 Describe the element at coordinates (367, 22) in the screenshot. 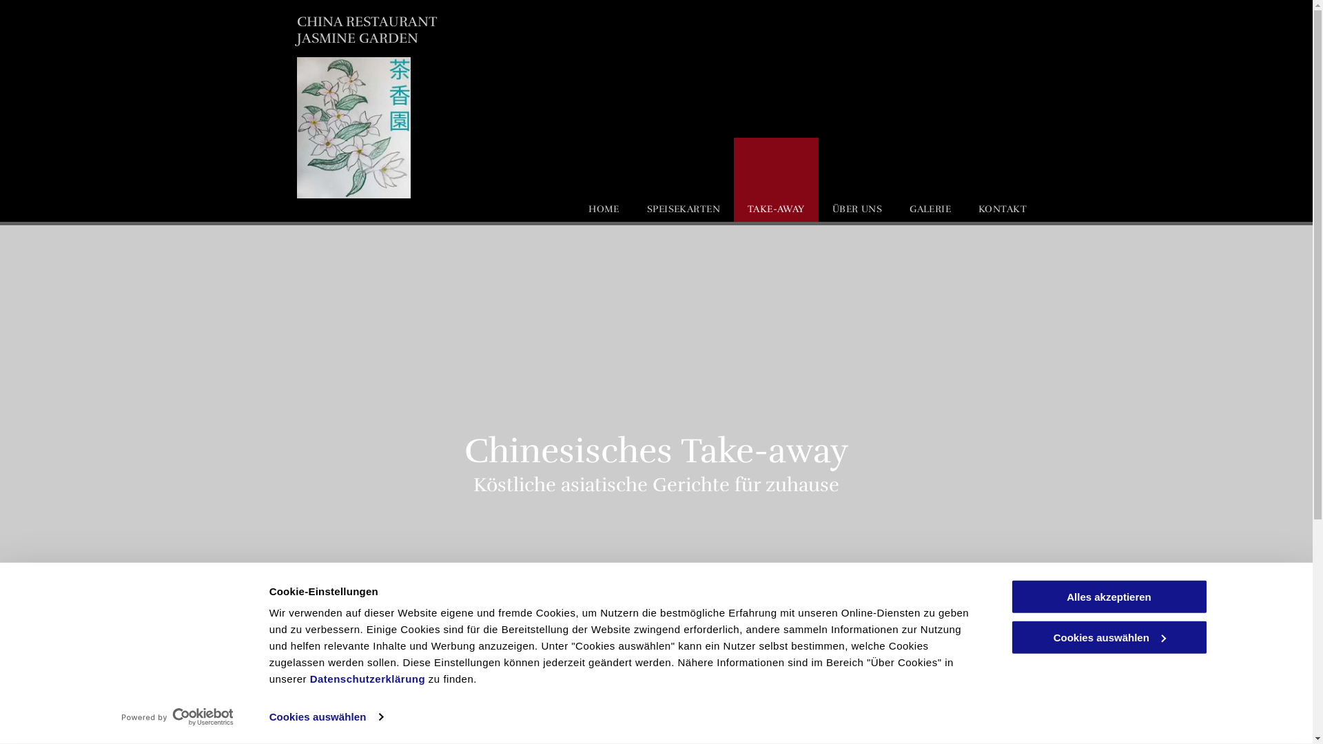

I see `CHINA RESTAURANT` at that location.